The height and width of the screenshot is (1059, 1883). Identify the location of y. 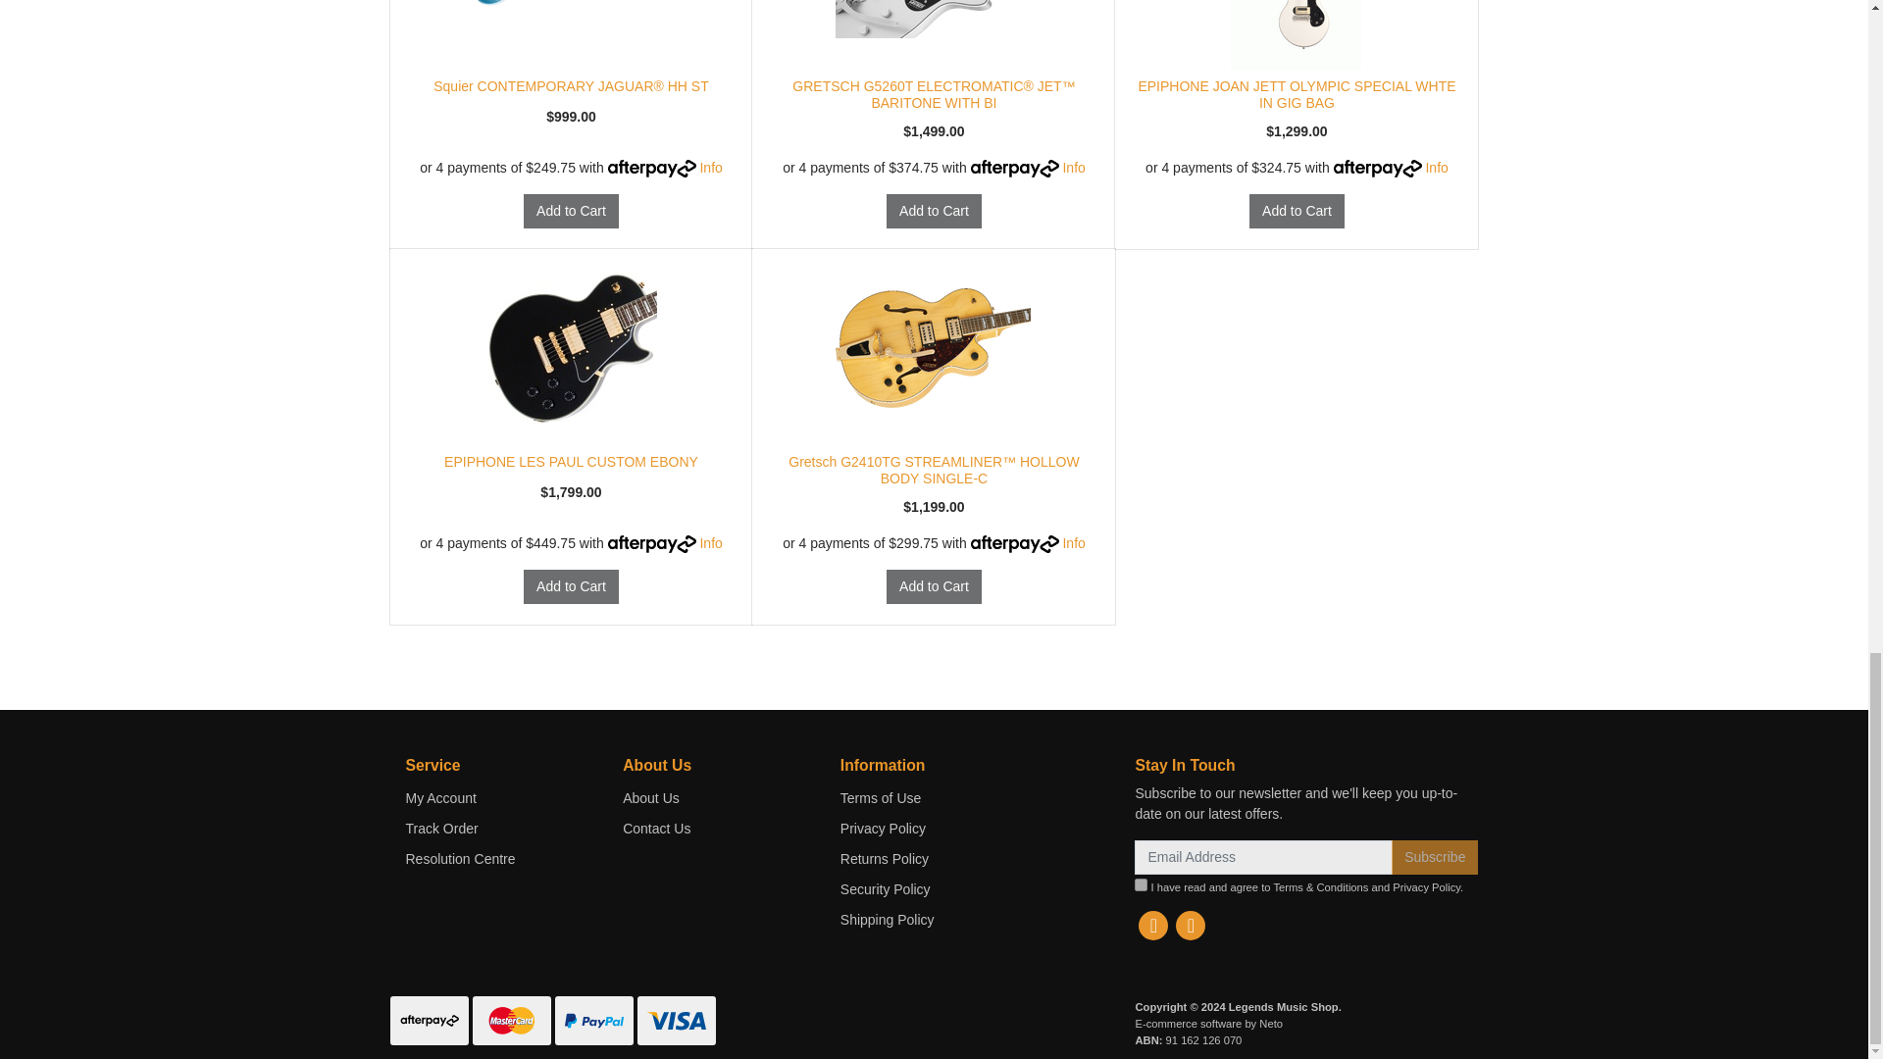
(1141, 884).